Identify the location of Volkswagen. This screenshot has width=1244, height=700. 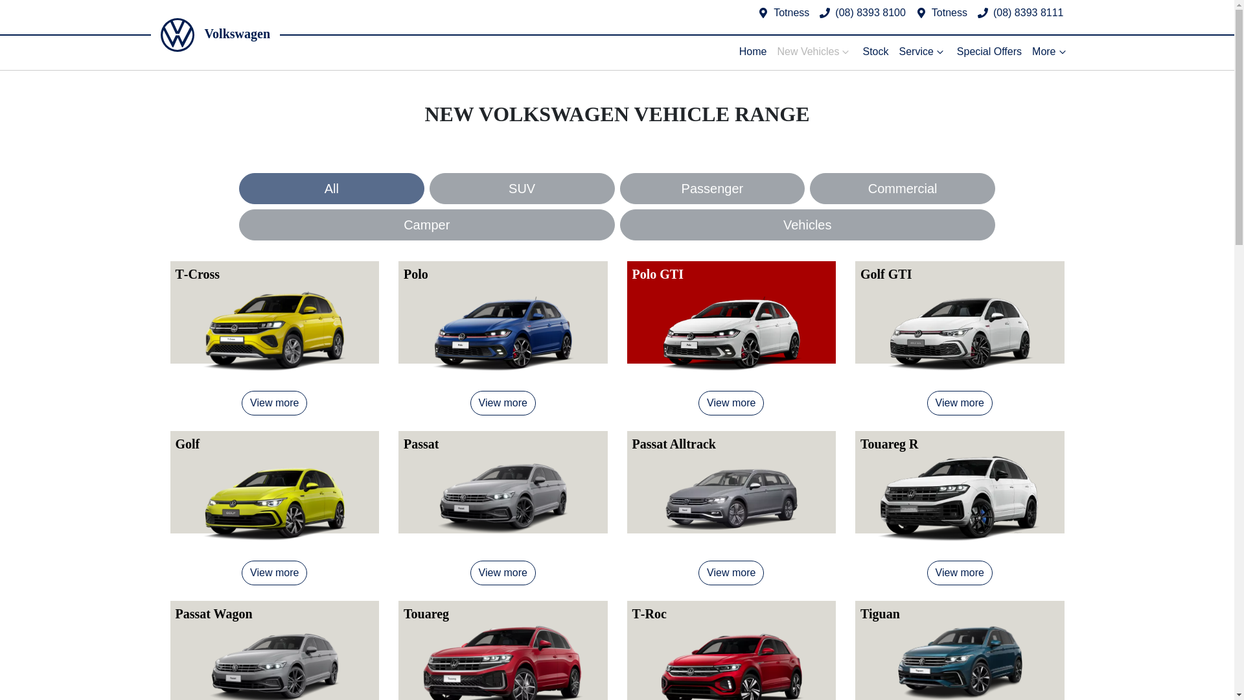
(215, 35).